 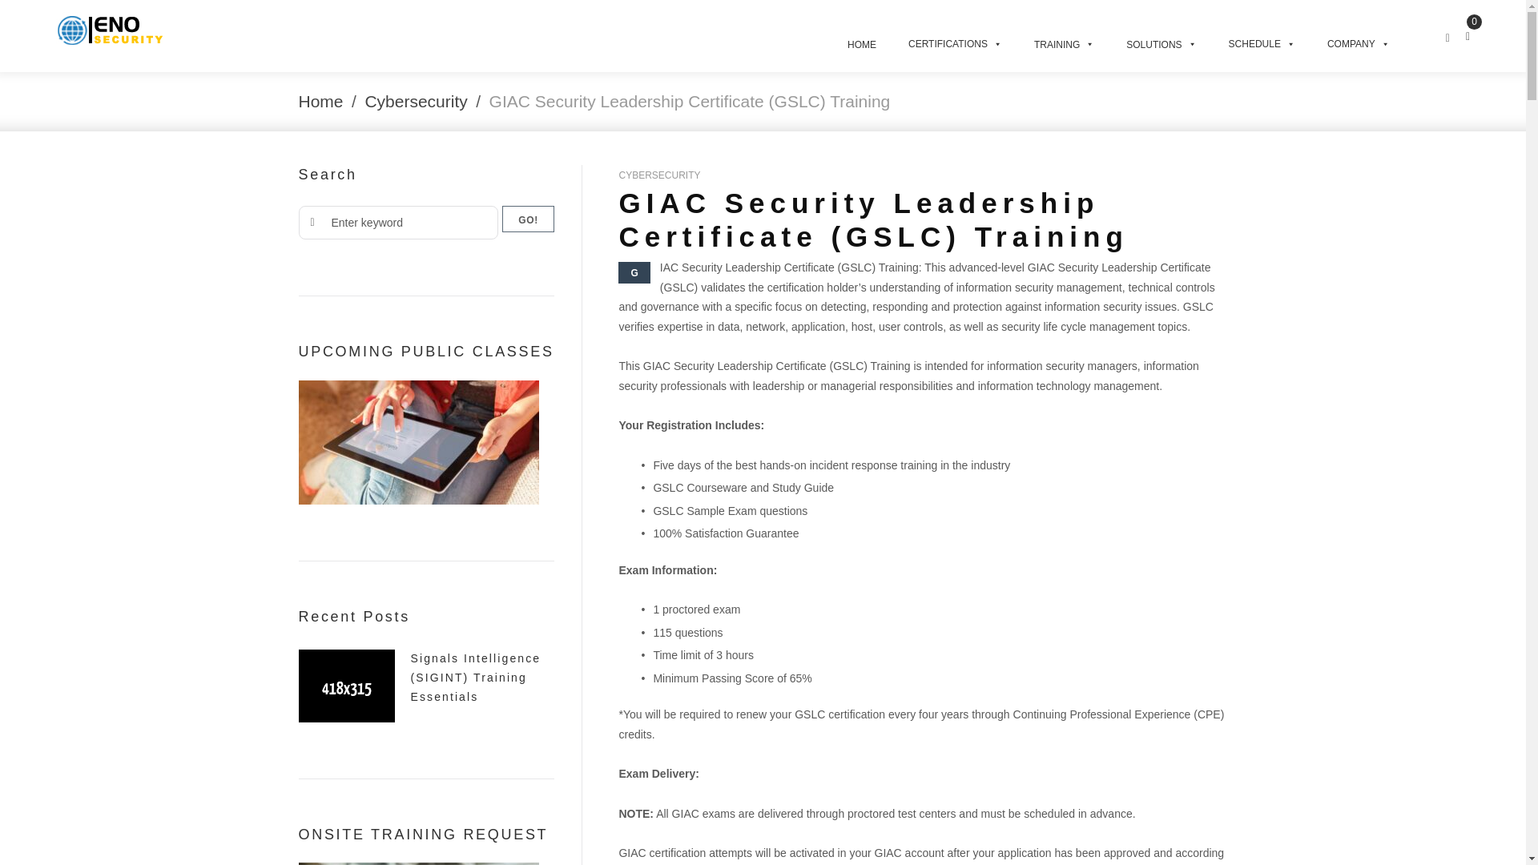 I want to click on Cybersecurity, so click(x=416, y=101).